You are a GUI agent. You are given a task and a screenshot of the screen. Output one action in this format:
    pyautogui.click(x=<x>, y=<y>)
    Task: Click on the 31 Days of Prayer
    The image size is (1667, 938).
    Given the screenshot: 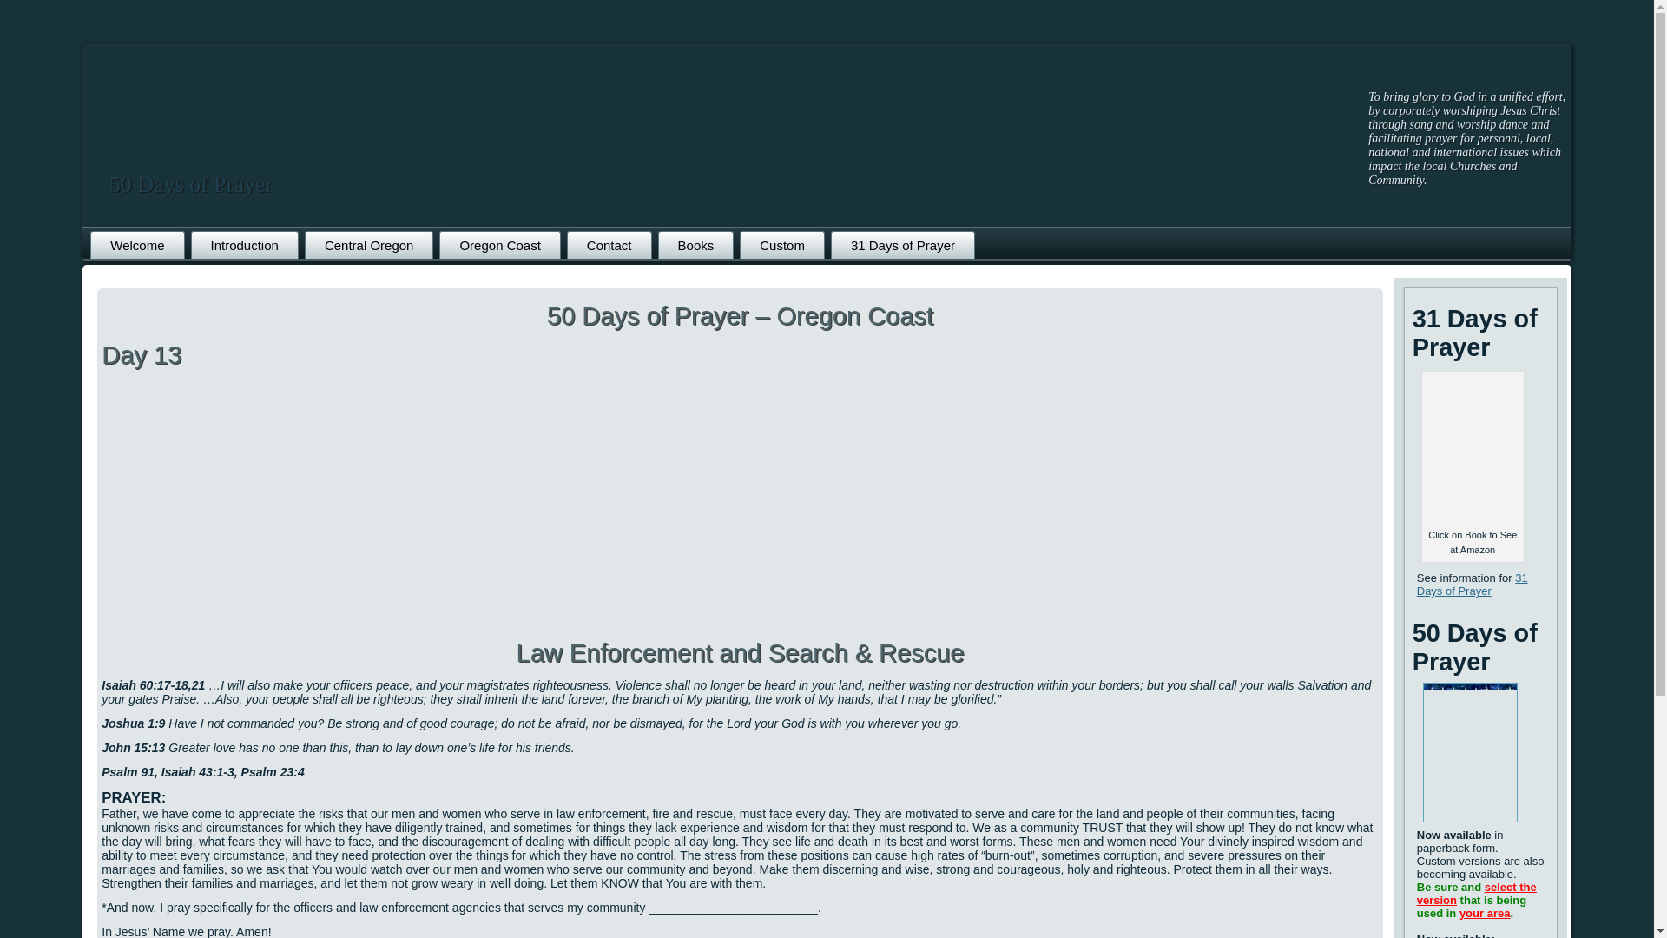 What is the action you would take?
    pyautogui.click(x=903, y=245)
    